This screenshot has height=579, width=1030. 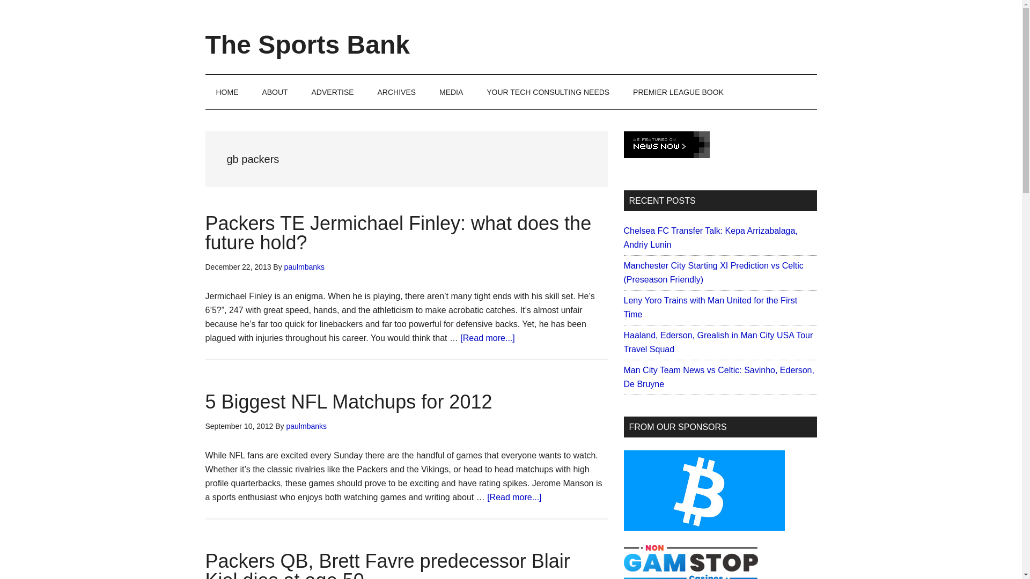 I want to click on paulmbanks, so click(x=305, y=267).